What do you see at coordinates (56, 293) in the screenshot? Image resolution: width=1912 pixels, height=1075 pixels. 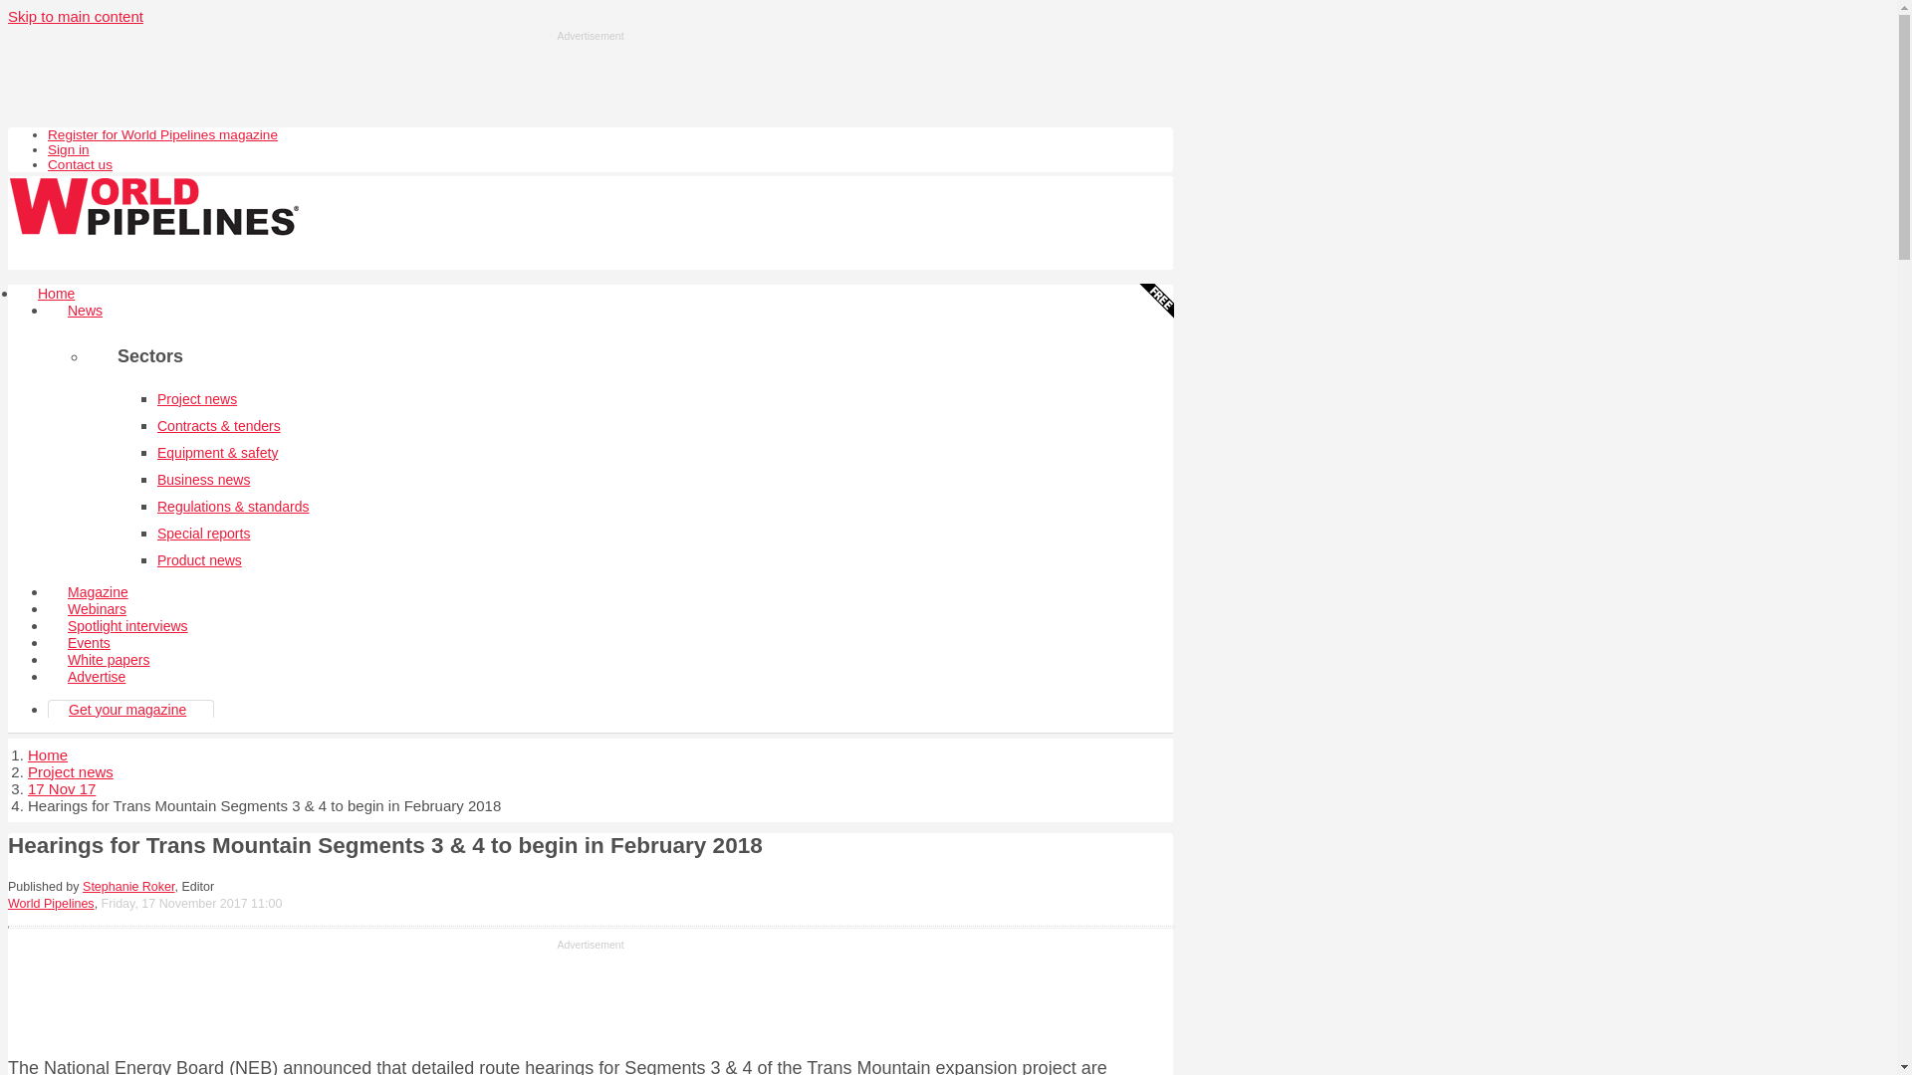 I see `Home` at bounding box center [56, 293].